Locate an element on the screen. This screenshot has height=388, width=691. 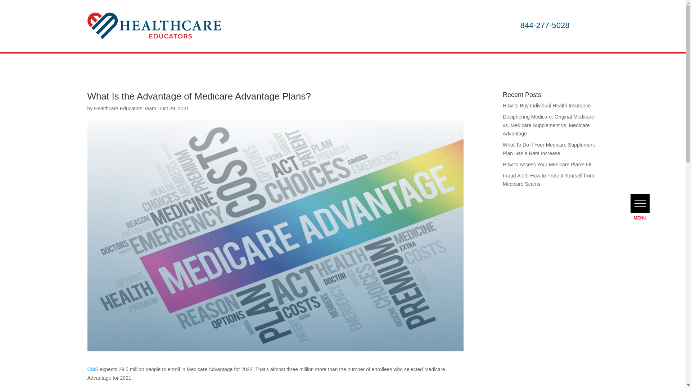
Fraud Alert! How to Protect Yourself from Medicare Scams is located at coordinates (548, 180).